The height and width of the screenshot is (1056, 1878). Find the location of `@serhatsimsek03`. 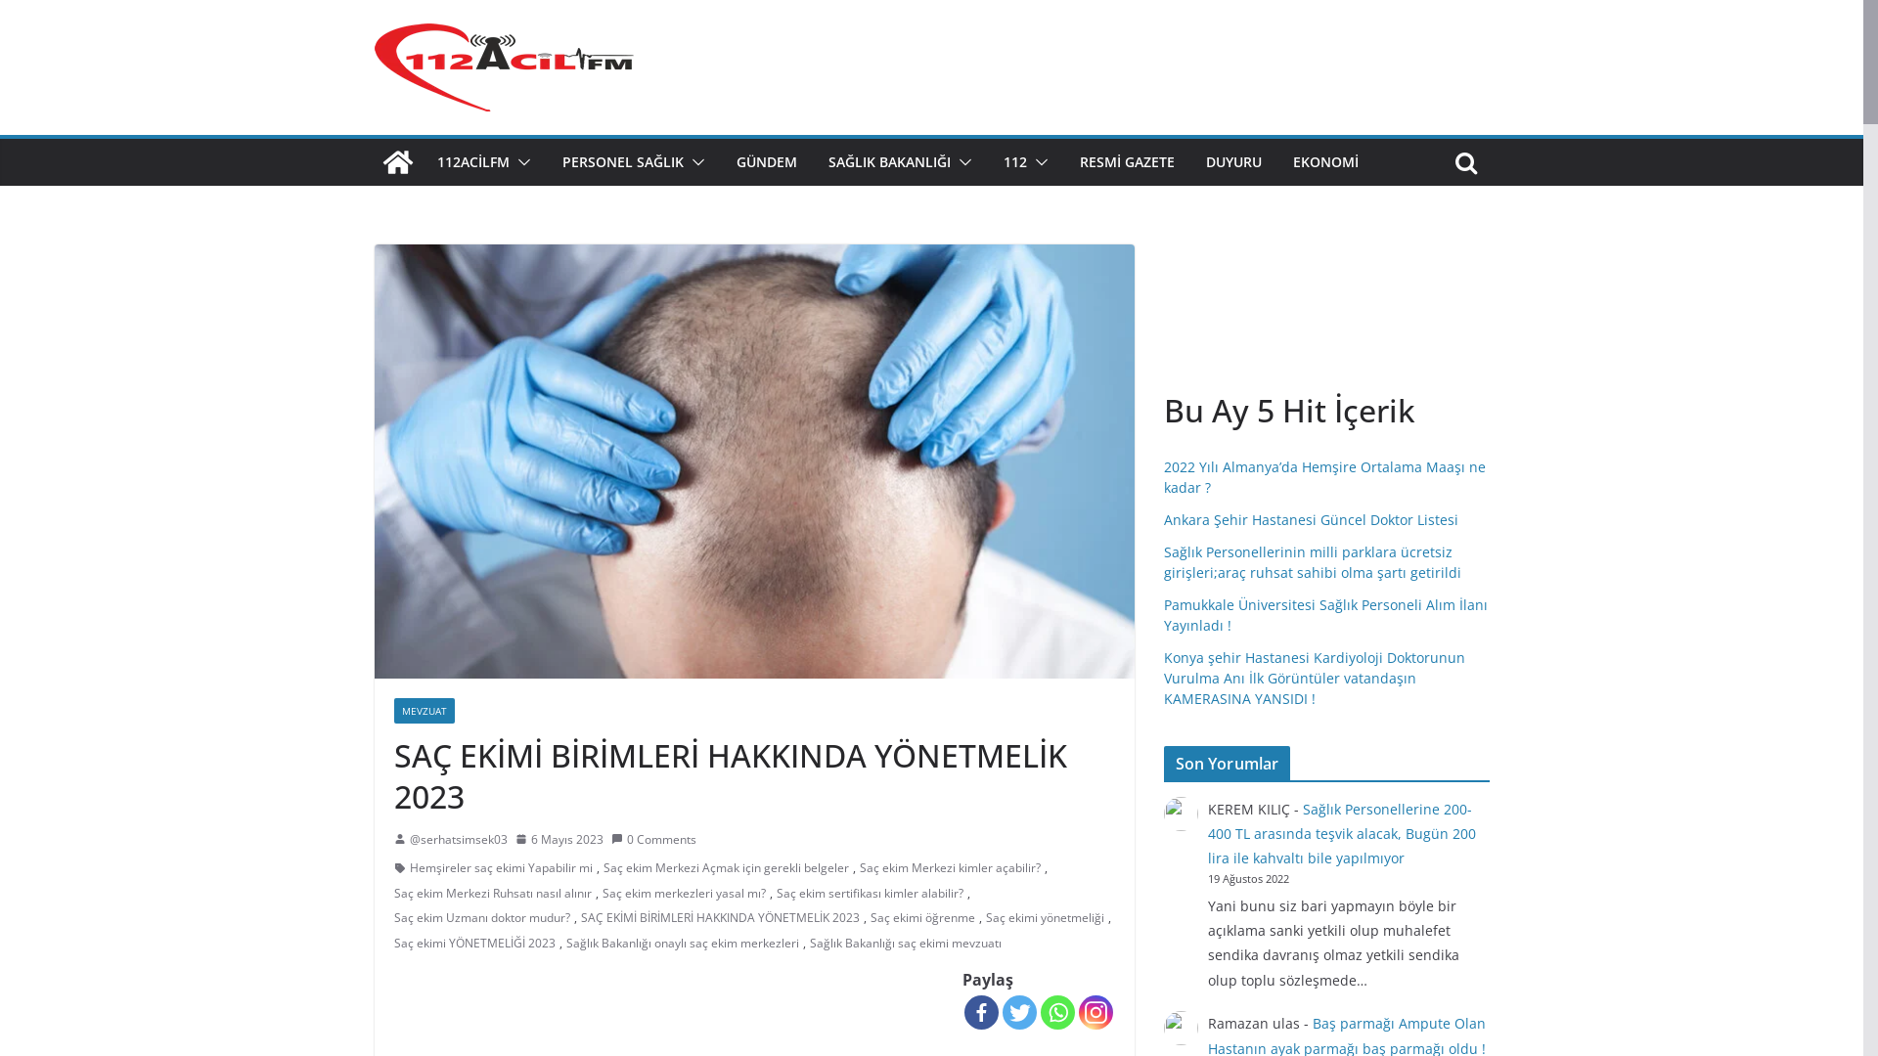

@serhatsimsek03 is located at coordinates (458, 840).